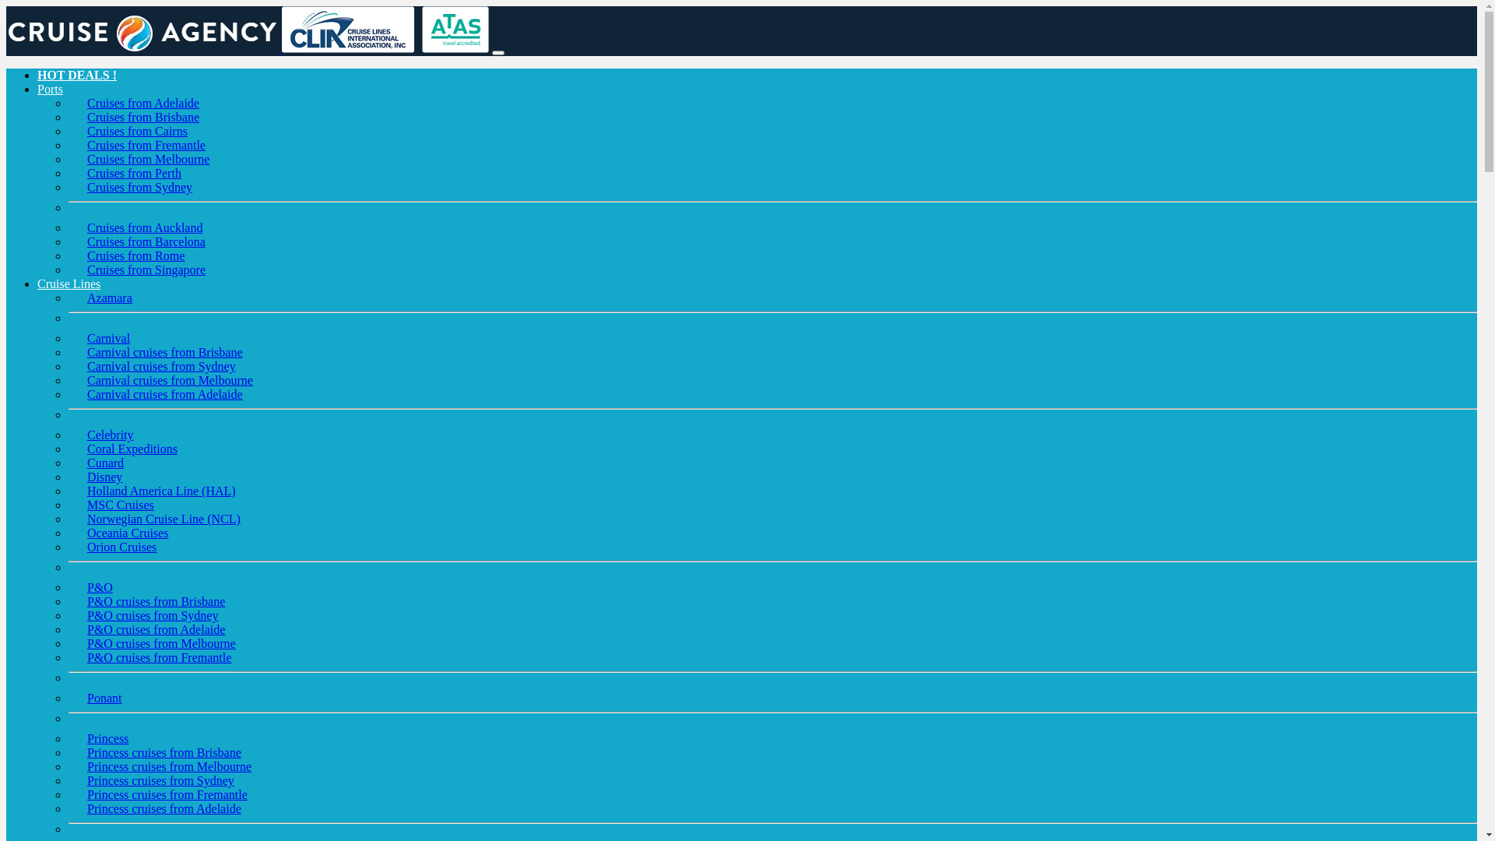  Describe the element at coordinates (164, 752) in the screenshot. I see `Princess cruises from Brisbane` at that location.